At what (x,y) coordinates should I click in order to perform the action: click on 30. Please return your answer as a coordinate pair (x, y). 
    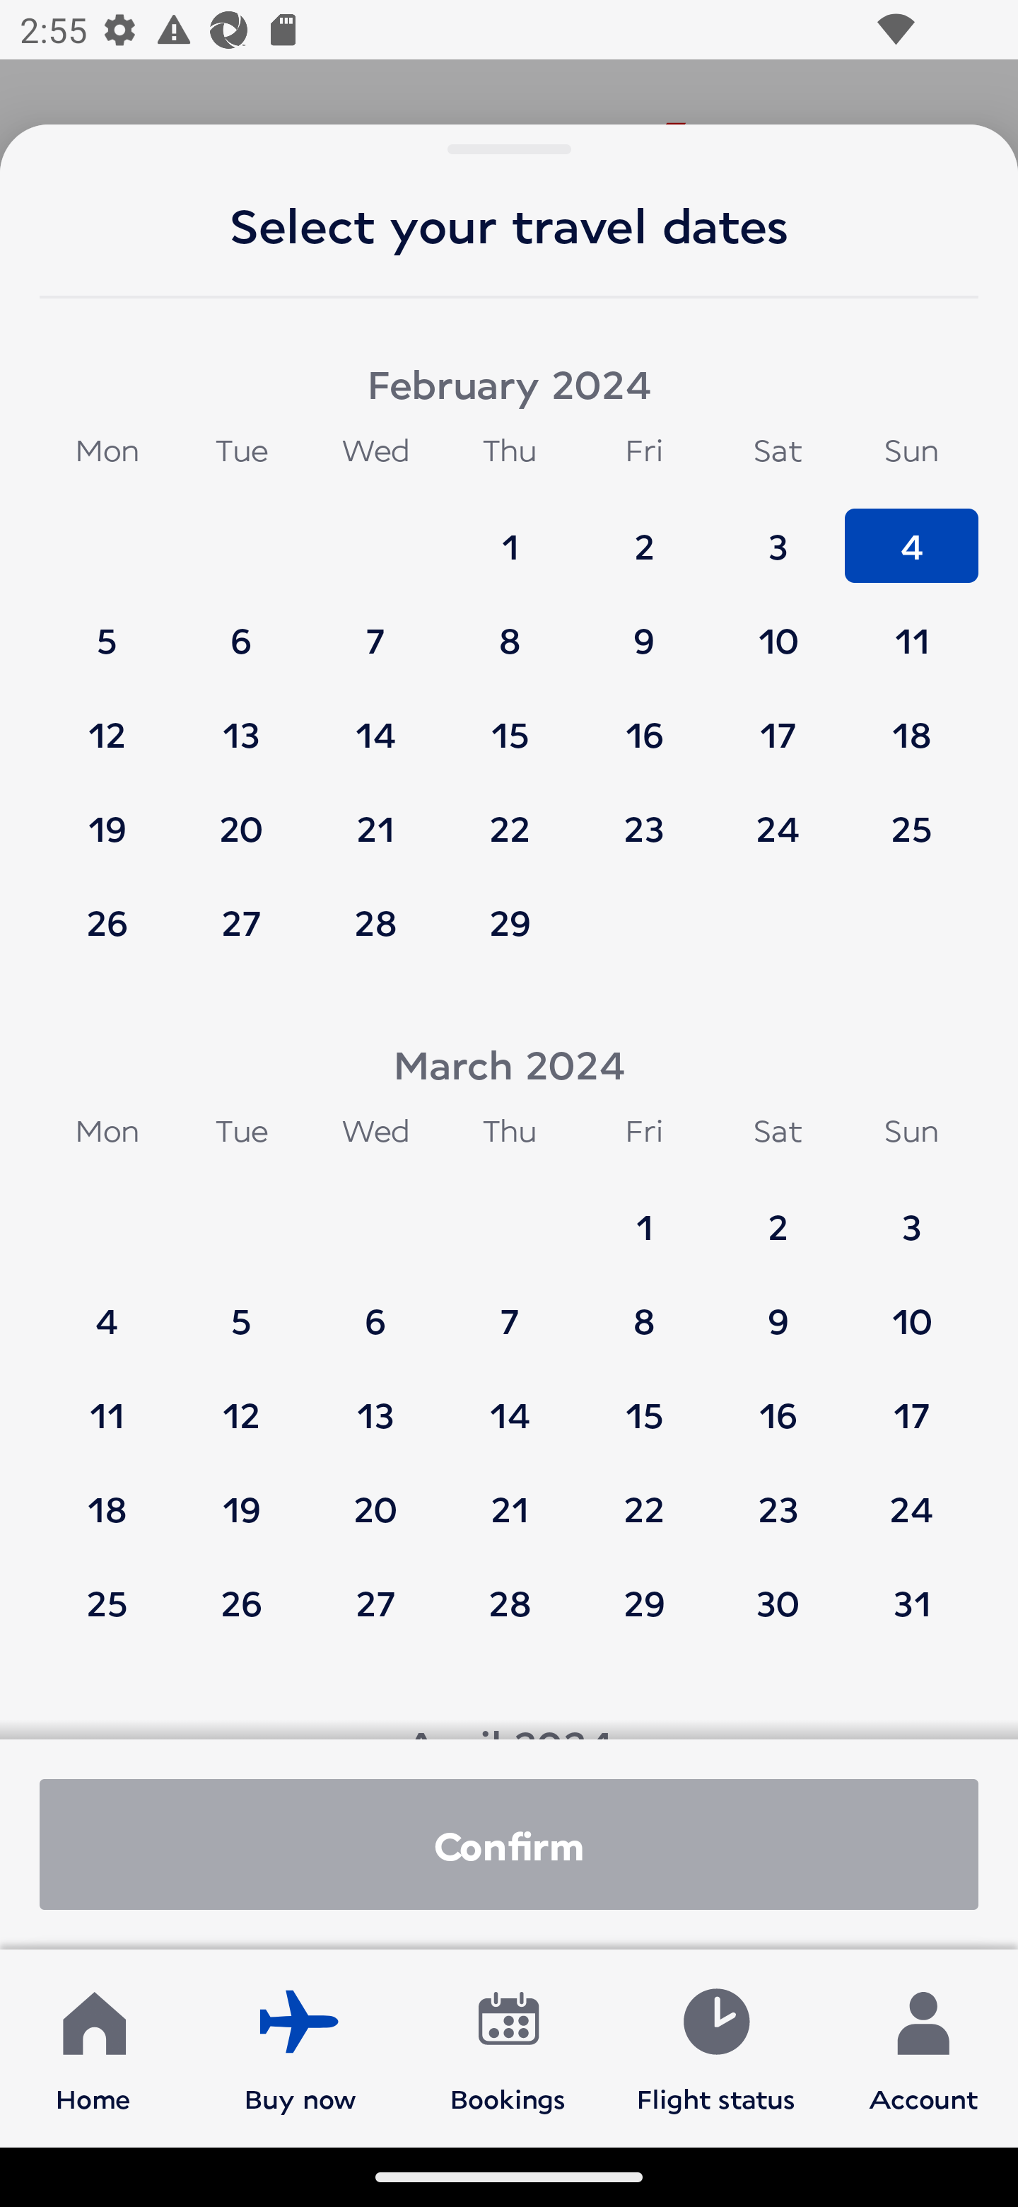
    Looking at the image, I should click on (778, 1601).